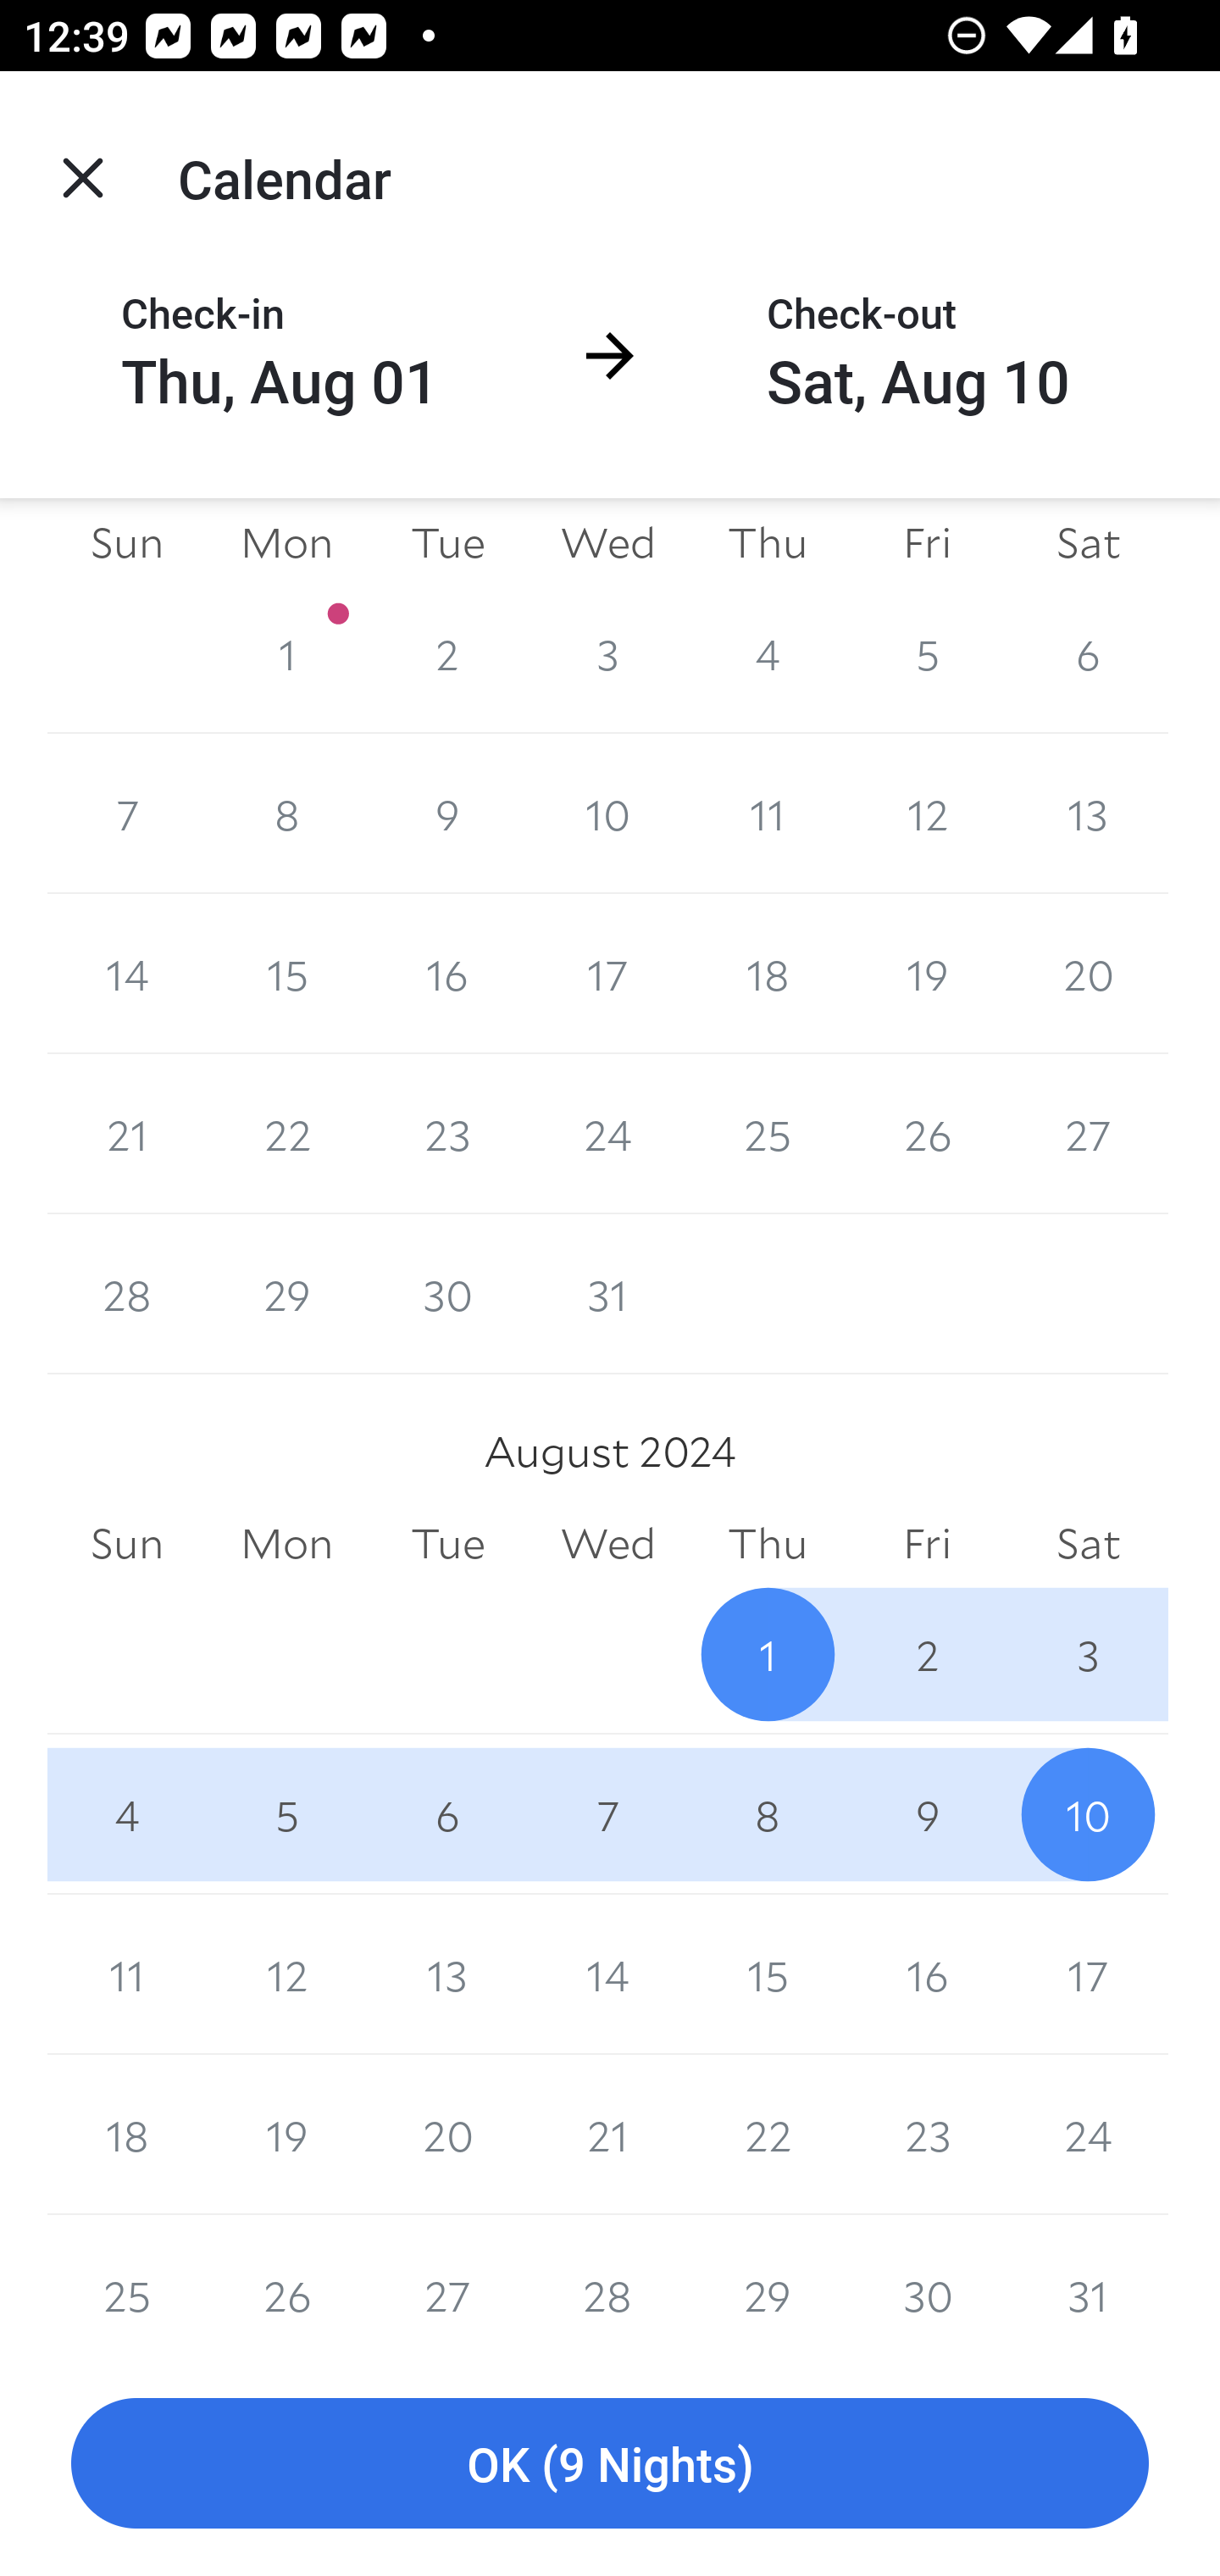 This screenshot has height=2576, width=1220. I want to click on 14 14 July 2024, so click(127, 973).